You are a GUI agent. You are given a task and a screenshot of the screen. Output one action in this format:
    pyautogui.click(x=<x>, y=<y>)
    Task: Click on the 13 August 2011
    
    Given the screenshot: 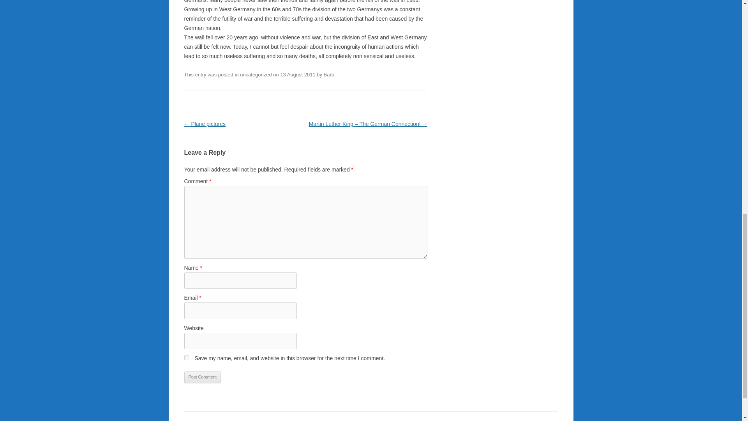 What is the action you would take?
    pyautogui.click(x=297, y=74)
    